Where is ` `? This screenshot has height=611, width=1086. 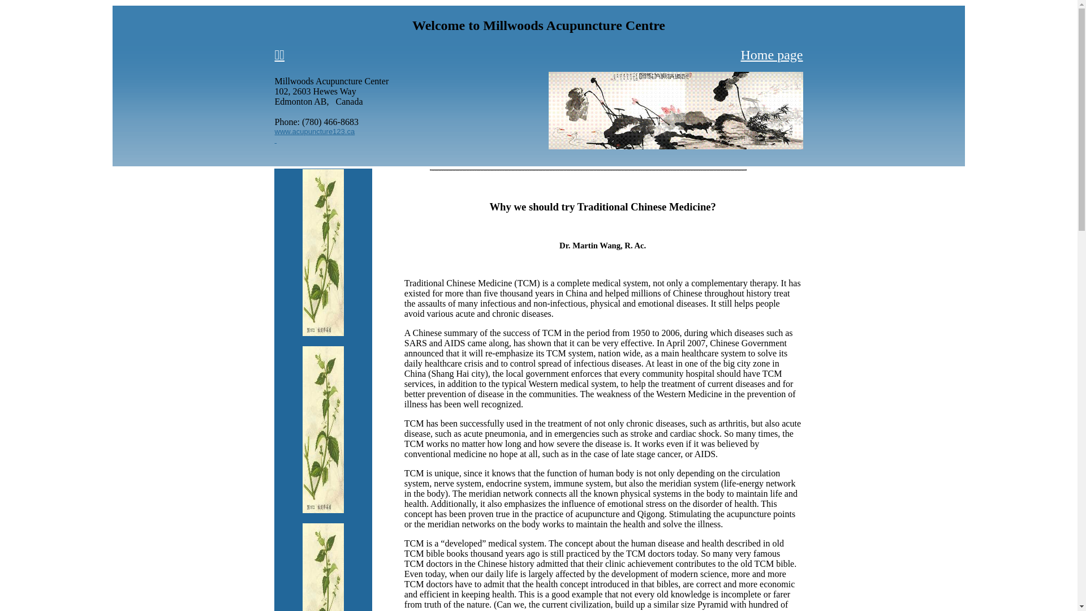
  is located at coordinates (276, 139).